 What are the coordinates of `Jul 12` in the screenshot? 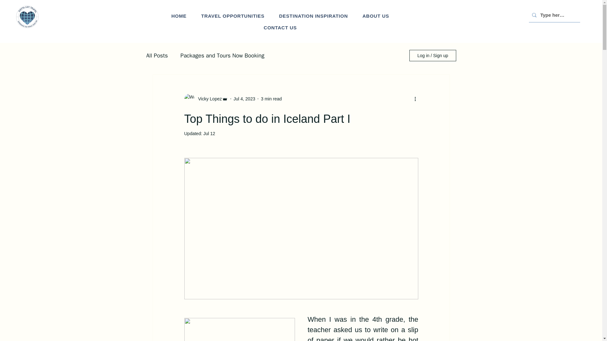 It's located at (209, 133).